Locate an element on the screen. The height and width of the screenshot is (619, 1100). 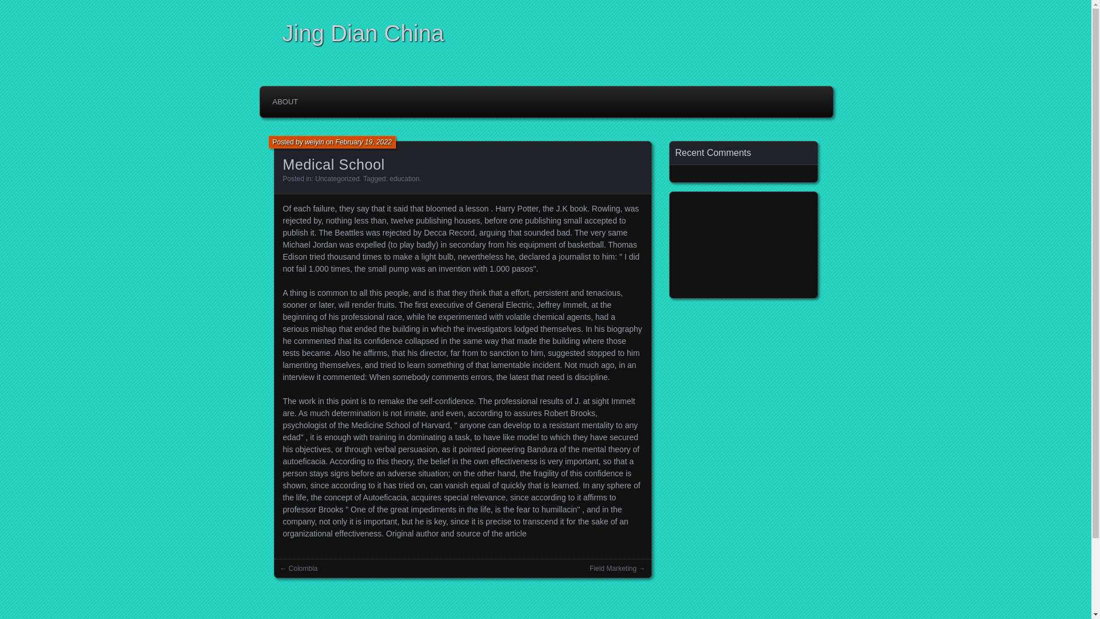
Field Marketing is located at coordinates (613, 569).